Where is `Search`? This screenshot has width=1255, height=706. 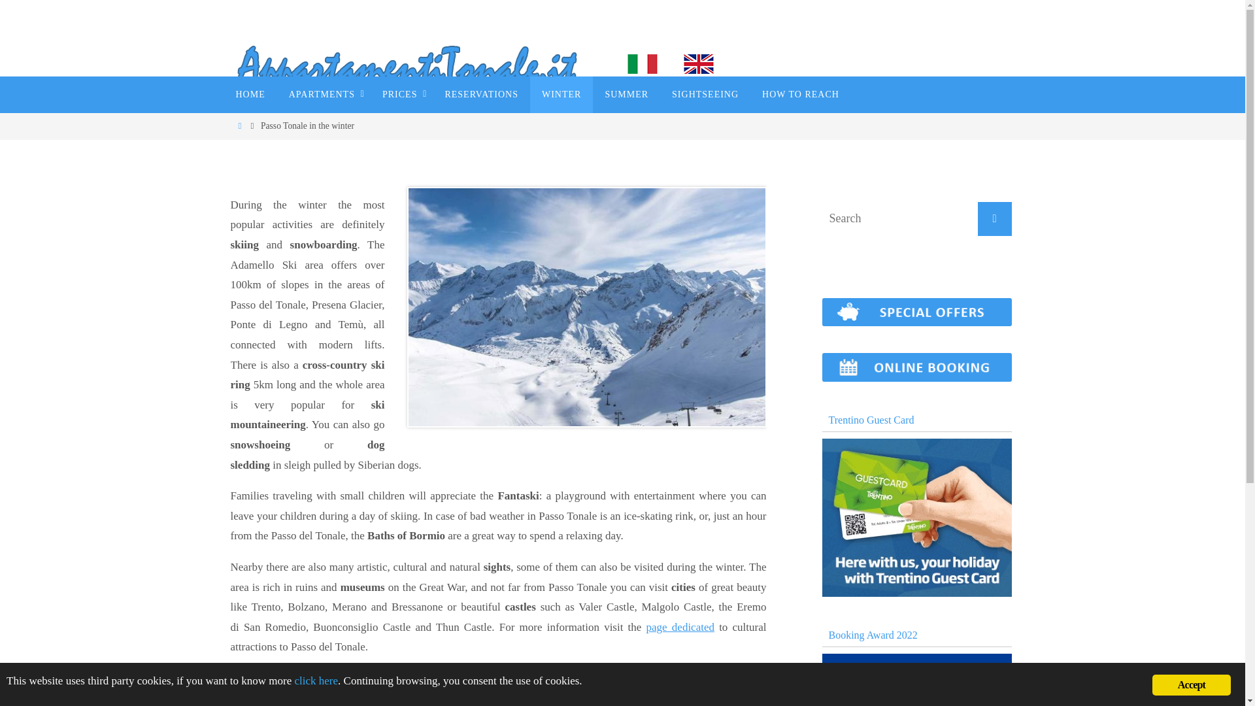 Search is located at coordinates (994, 218).